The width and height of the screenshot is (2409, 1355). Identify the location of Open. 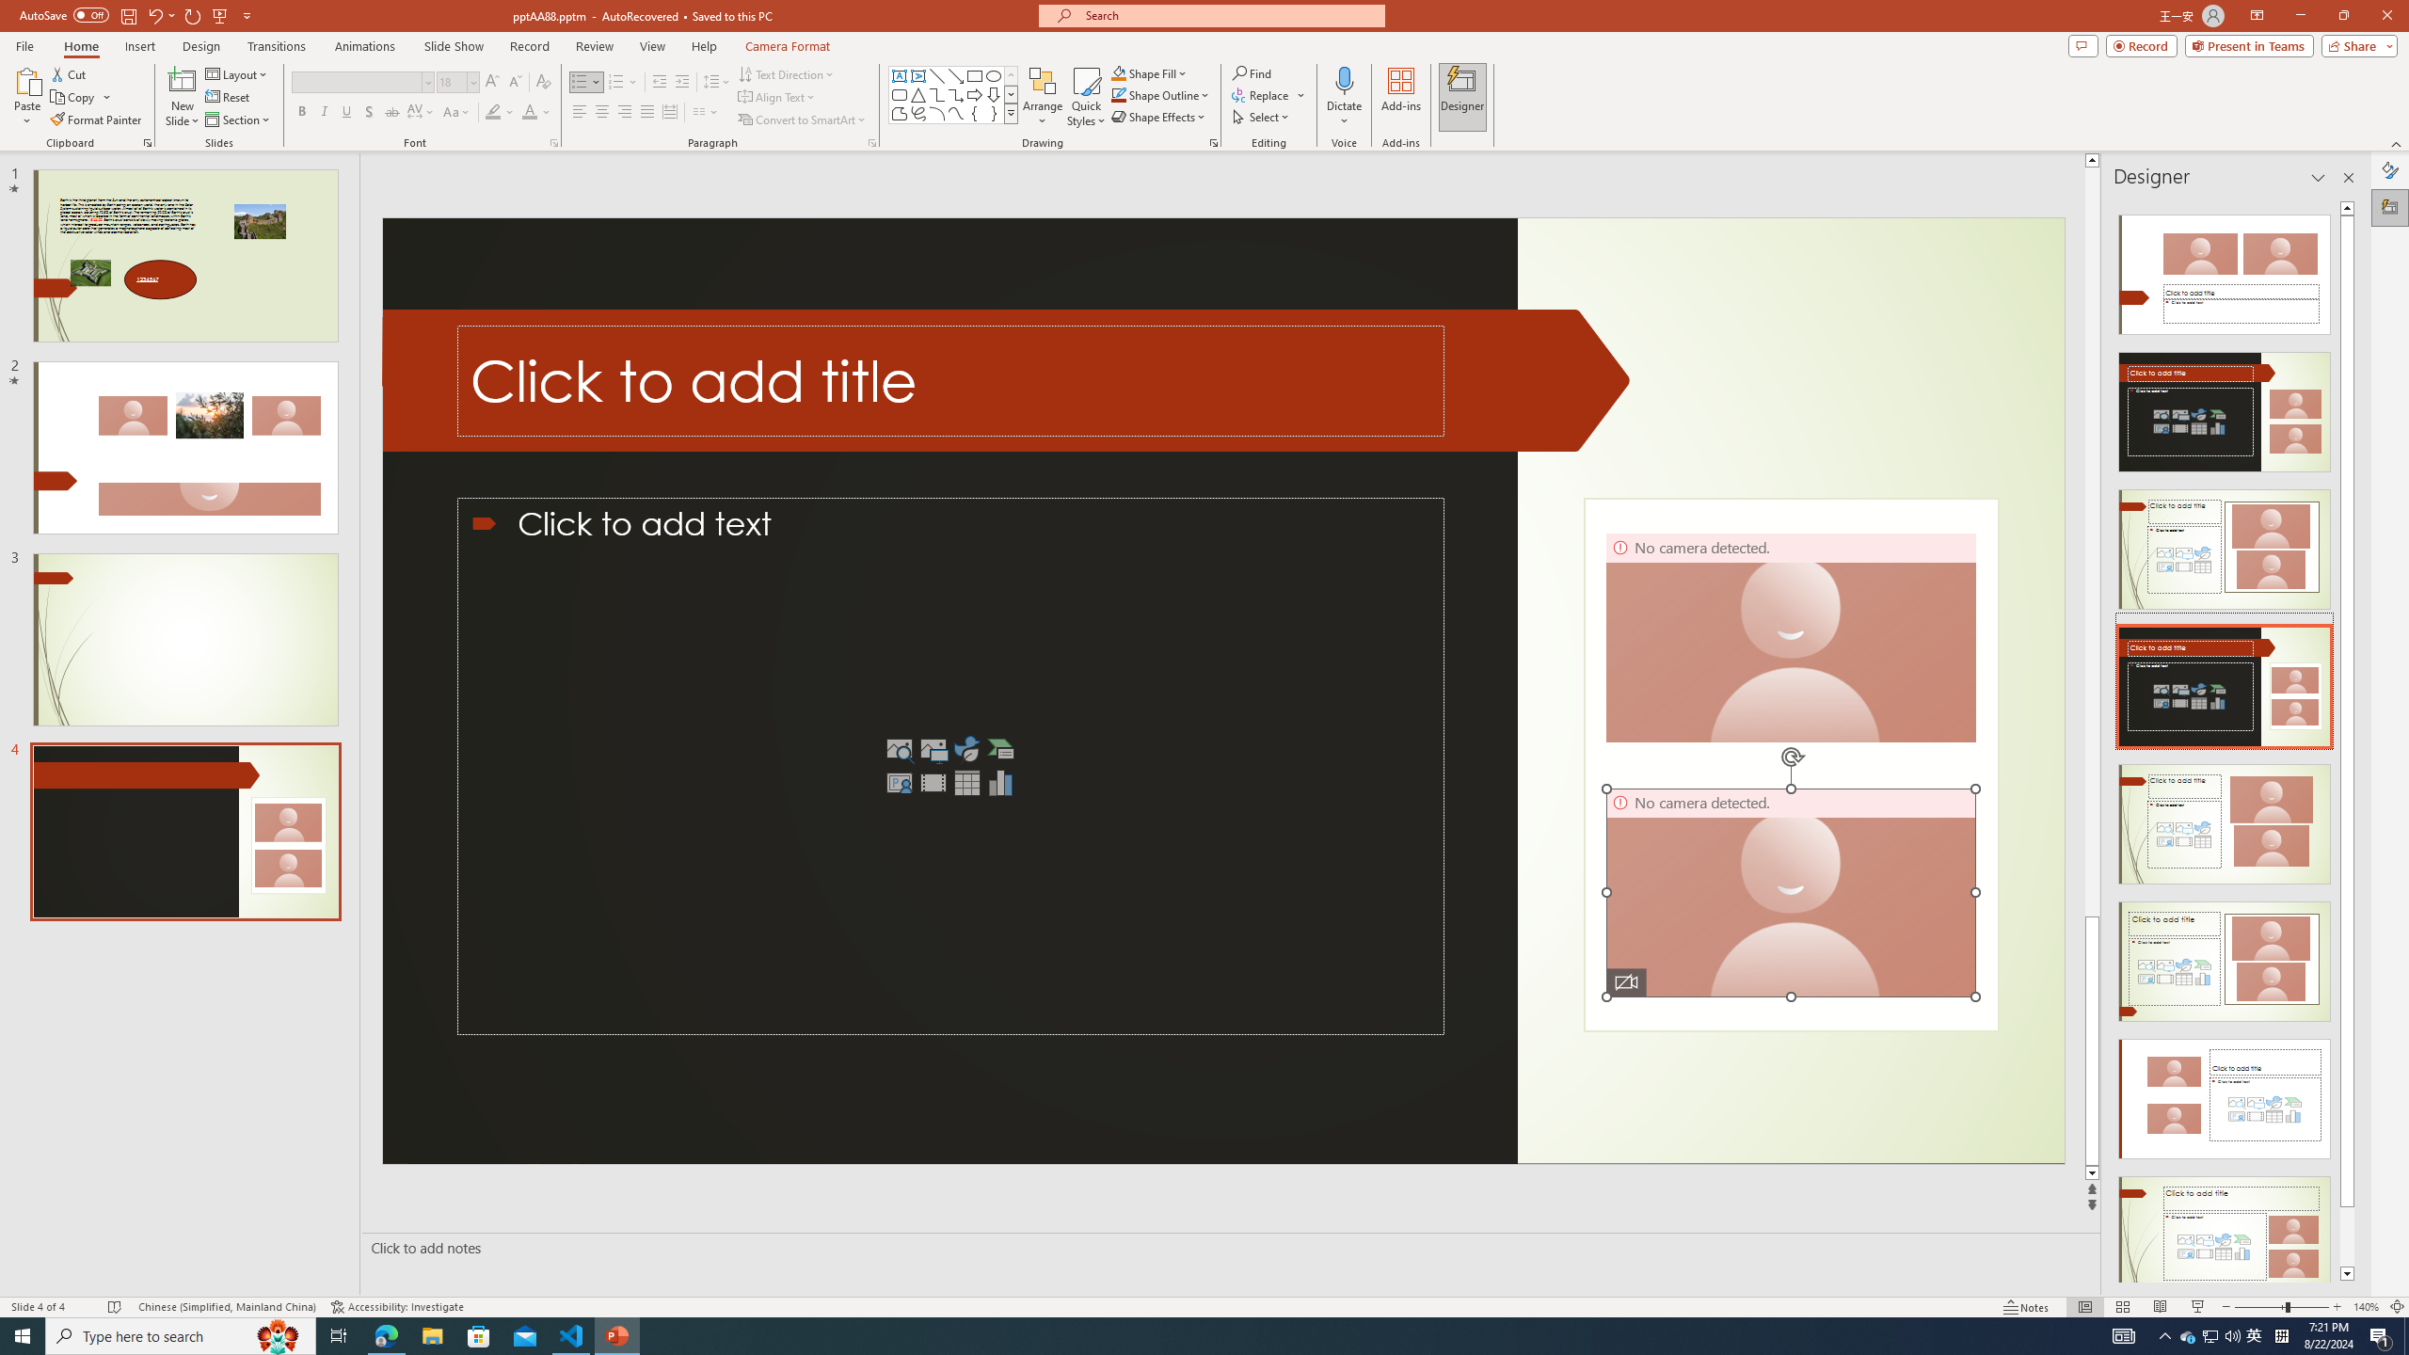
(472, 81).